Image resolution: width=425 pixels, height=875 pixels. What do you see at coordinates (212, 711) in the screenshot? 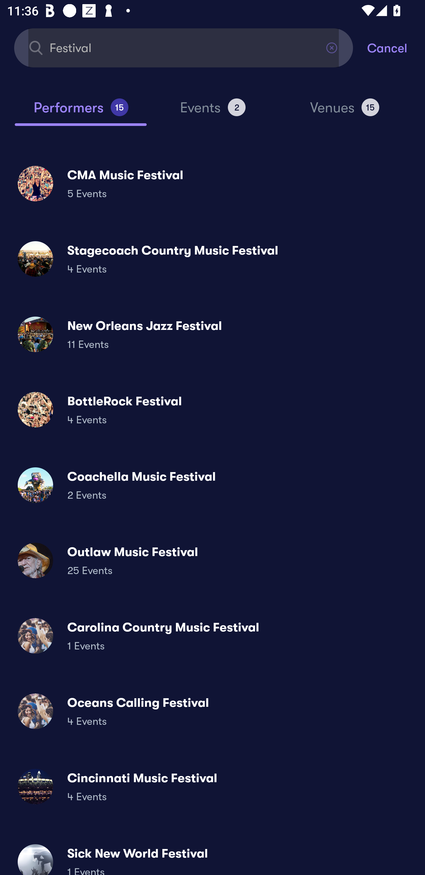
I see `Oceans Calling Festival 4 Events` at bounding box center [212, 711].